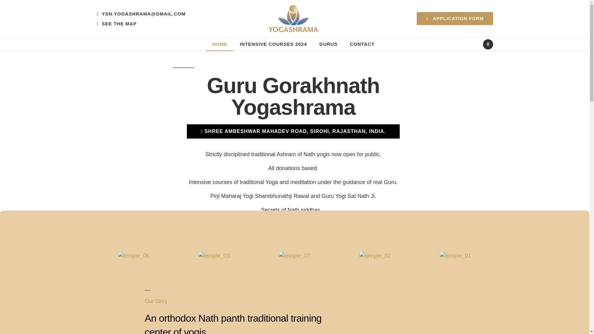 The width and height of the screenshot is (594, 334). I want to click on CONTACT, so click(362, 44).